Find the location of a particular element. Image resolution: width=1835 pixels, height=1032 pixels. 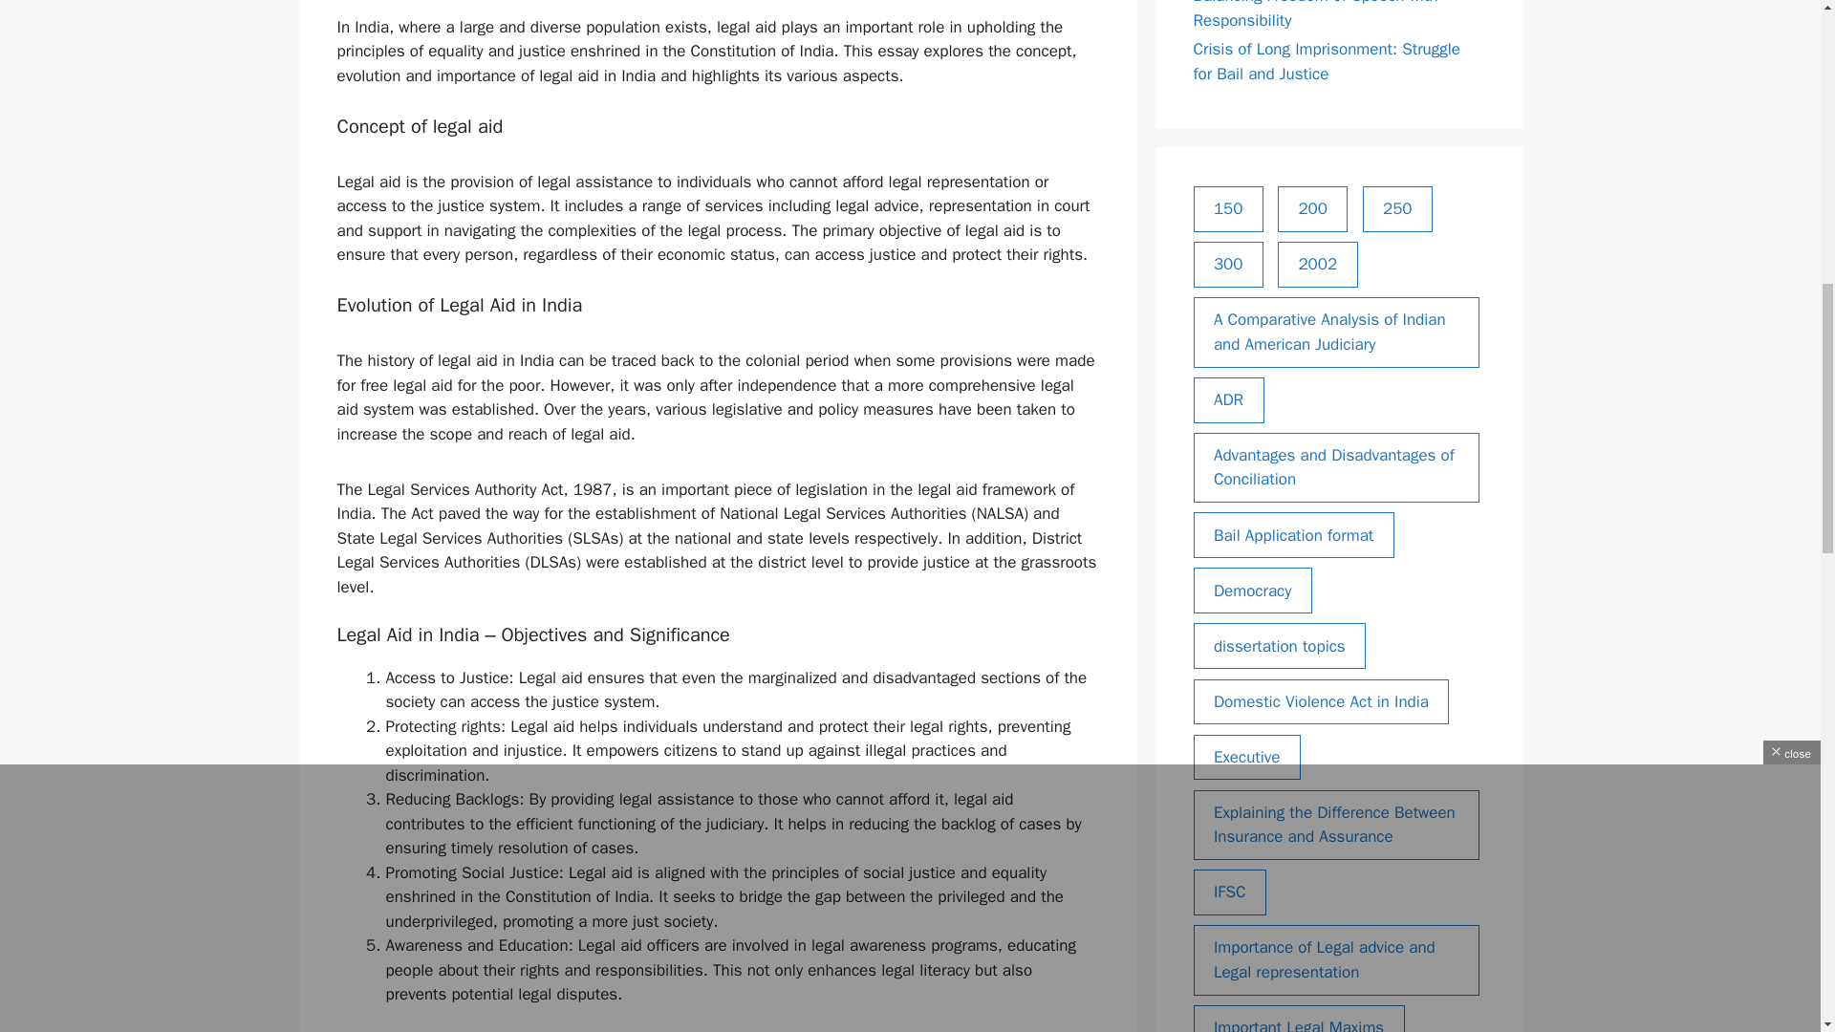

300 is located at coordinates (1227, 264).